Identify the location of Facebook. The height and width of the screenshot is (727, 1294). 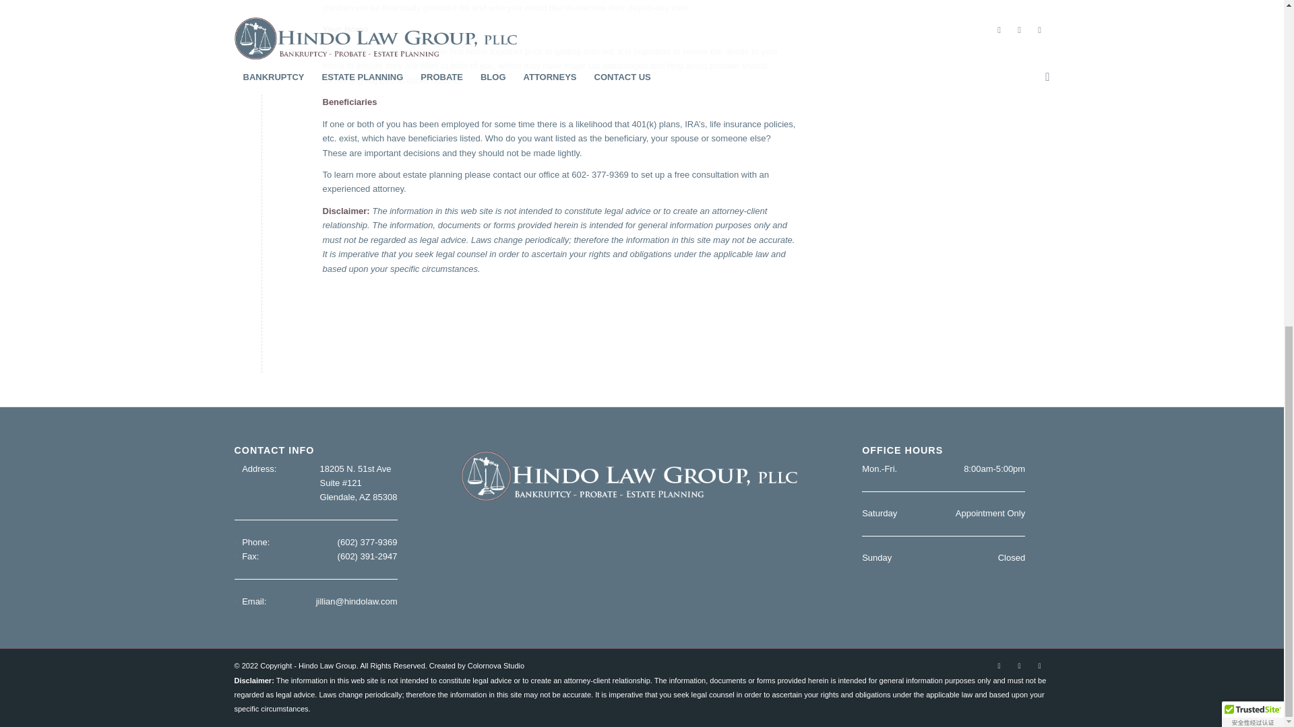
(999, 666).